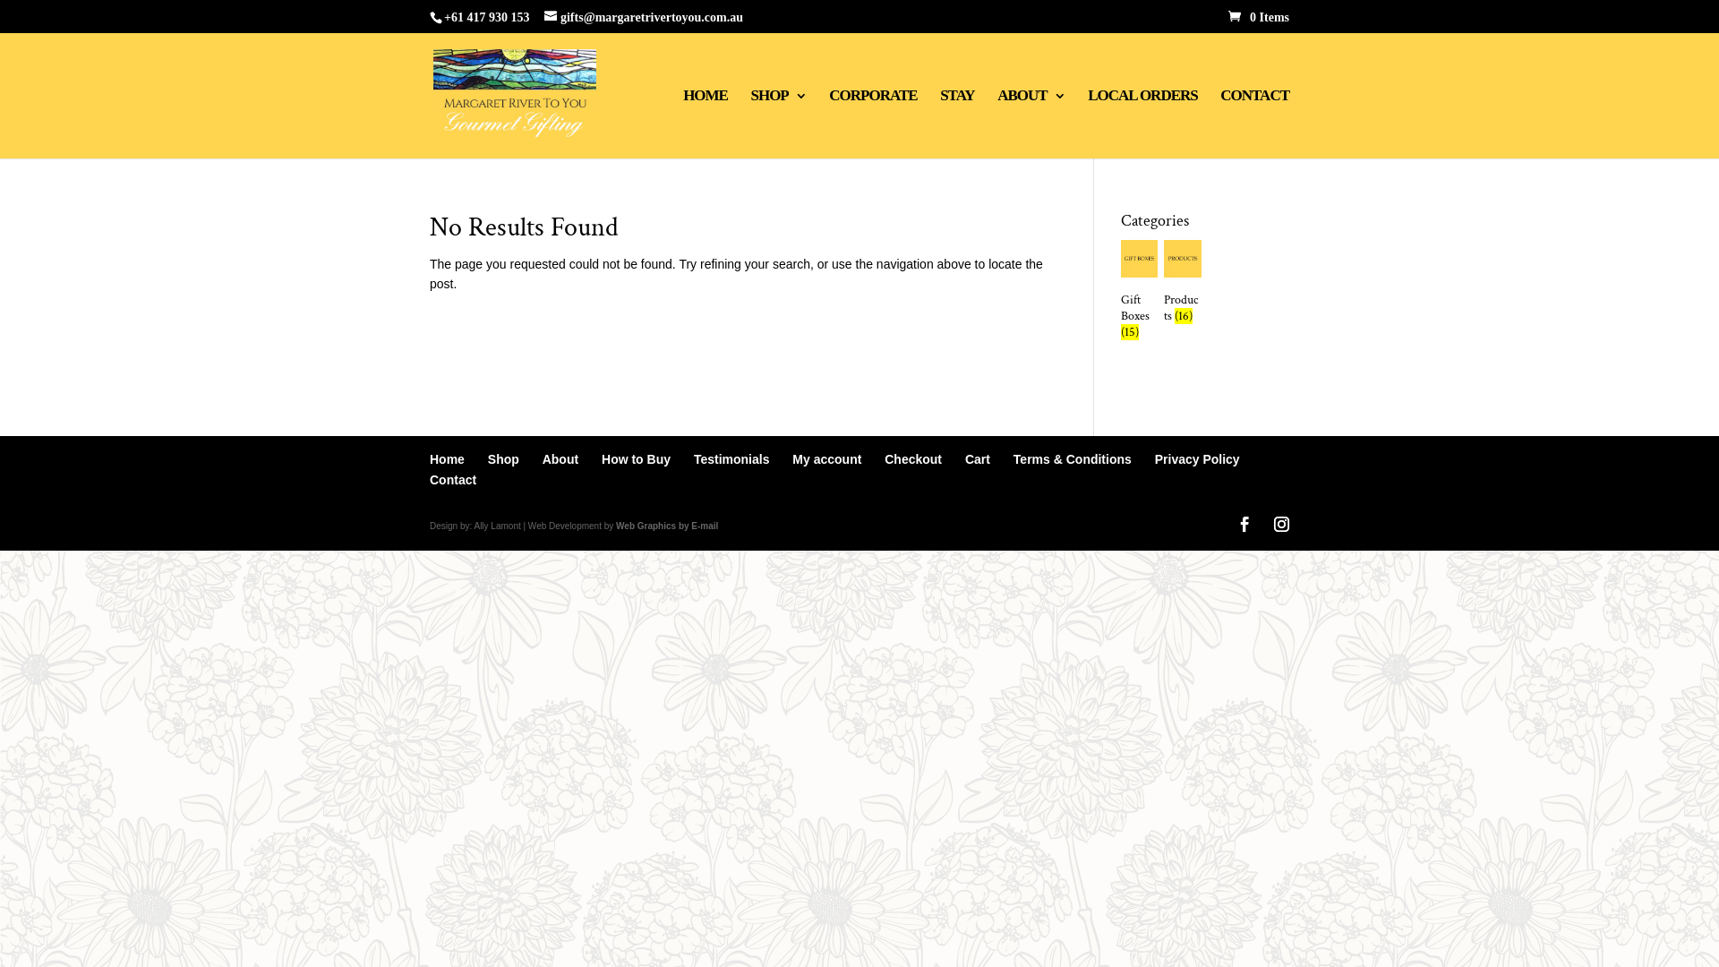 The height and width of the screenshot is (967, 1719). Describe the element at coordinates (1073, 459) in the screenshot. I see `Terms & Conditions` at that location.